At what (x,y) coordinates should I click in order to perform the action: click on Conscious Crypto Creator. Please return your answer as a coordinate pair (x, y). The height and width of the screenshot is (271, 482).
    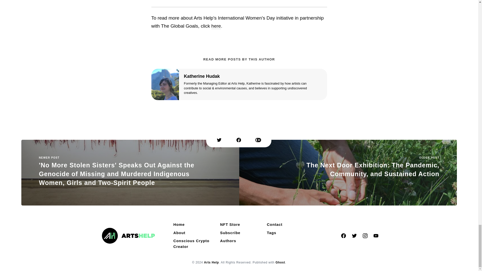
    Looking at the image, I should click on (192, 244).